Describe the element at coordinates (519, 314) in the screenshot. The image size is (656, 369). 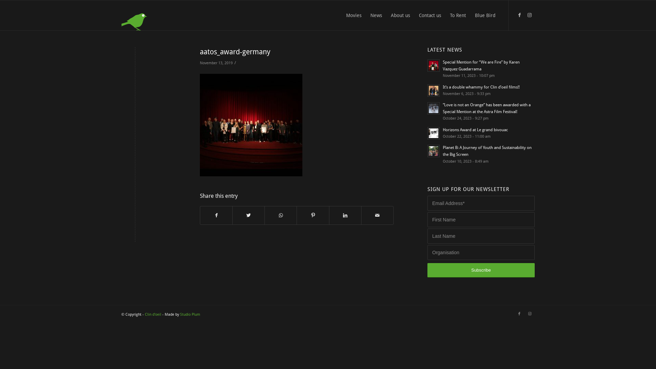
I see `Facebook` at that location.